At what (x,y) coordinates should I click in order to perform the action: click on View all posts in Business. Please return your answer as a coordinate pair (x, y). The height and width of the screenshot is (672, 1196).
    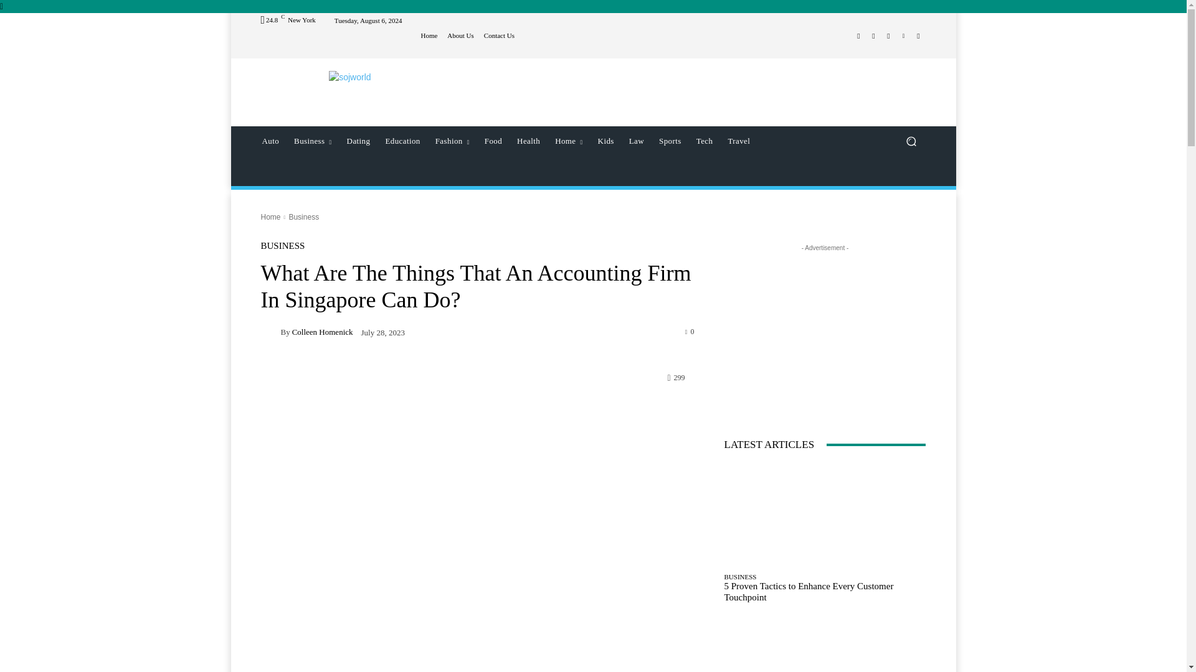
    Looking at the image, I should click on (303, 217).